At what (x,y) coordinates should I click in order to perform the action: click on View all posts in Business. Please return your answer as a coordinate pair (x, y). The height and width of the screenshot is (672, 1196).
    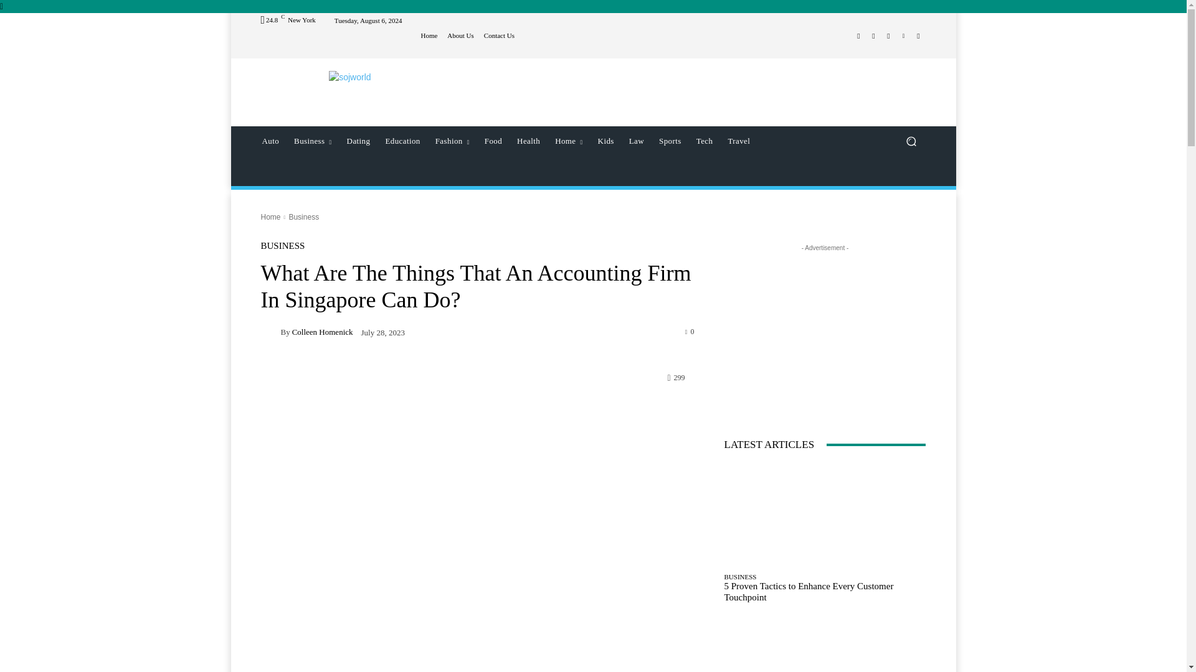
    Looking at the image, I should click on (303, 217).